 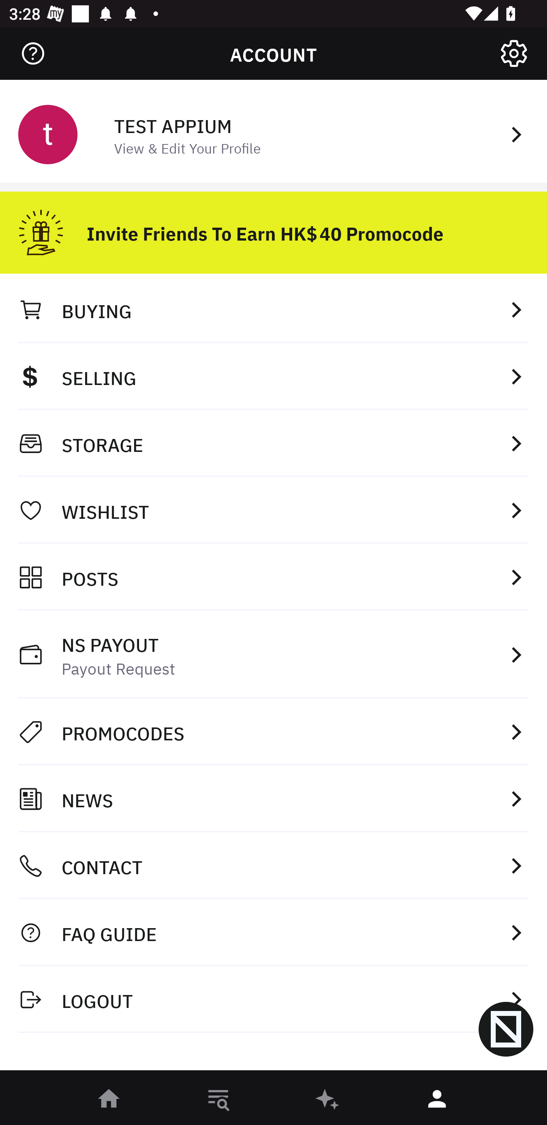 I want to click on  LOGOUT , so click(x=273, y=999).